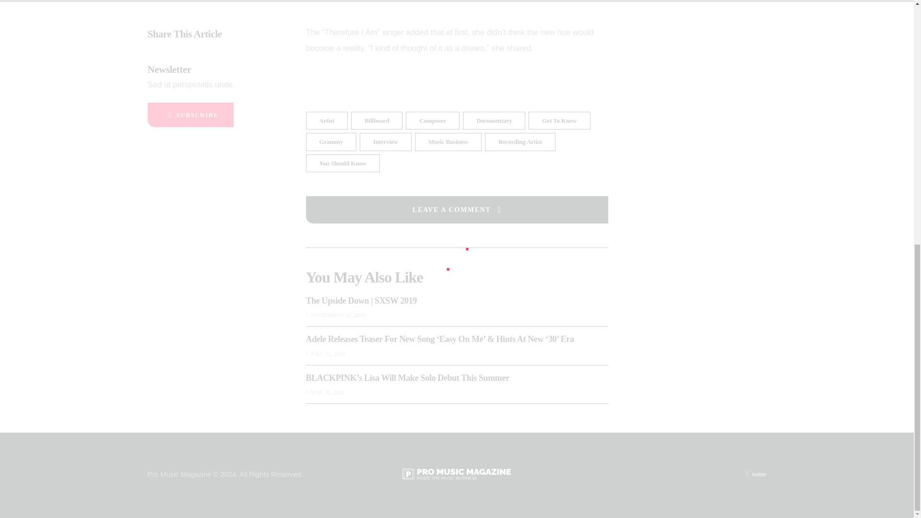 Image resolution: width=921 pixels, height=518 pixels. What do you see at coordinates (494, 121) in the screenshot?
I see `Documentary` at bounding box center [494, 121].